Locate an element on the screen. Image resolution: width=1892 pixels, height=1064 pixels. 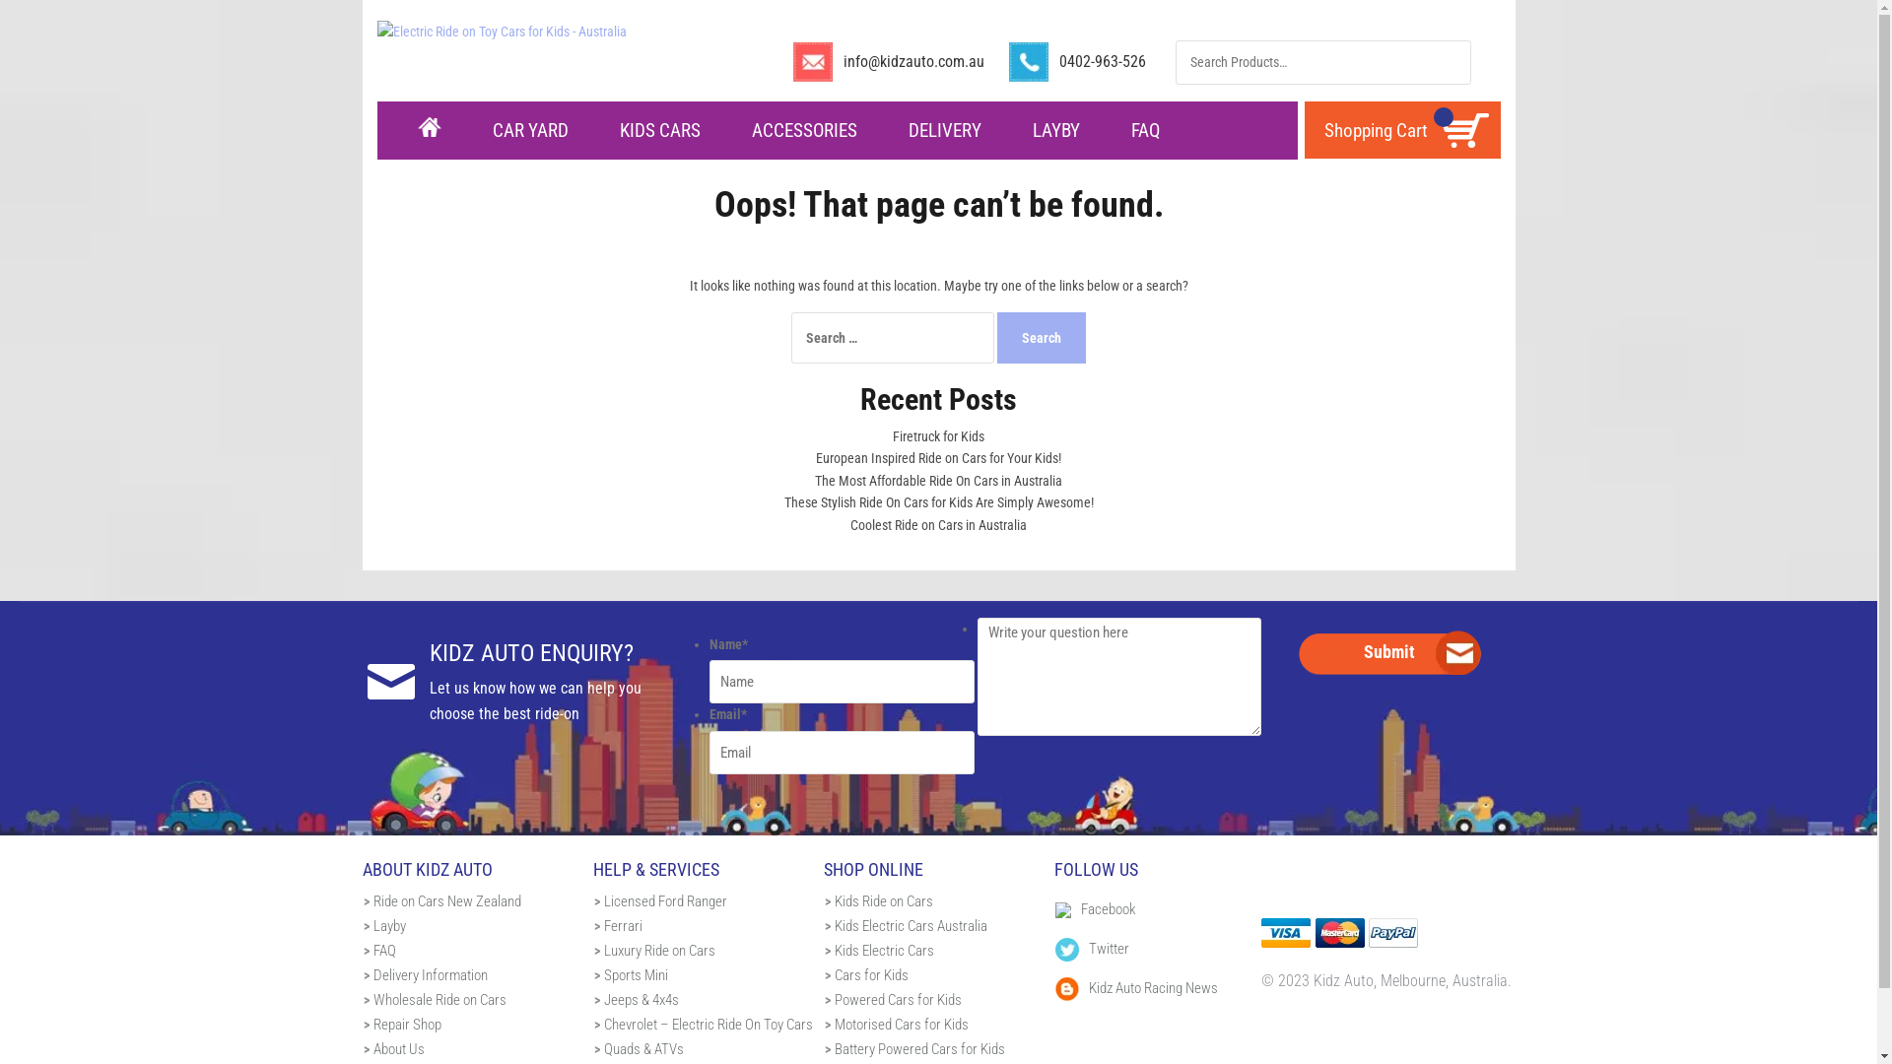
Search is located at coordinates (1042, 338).